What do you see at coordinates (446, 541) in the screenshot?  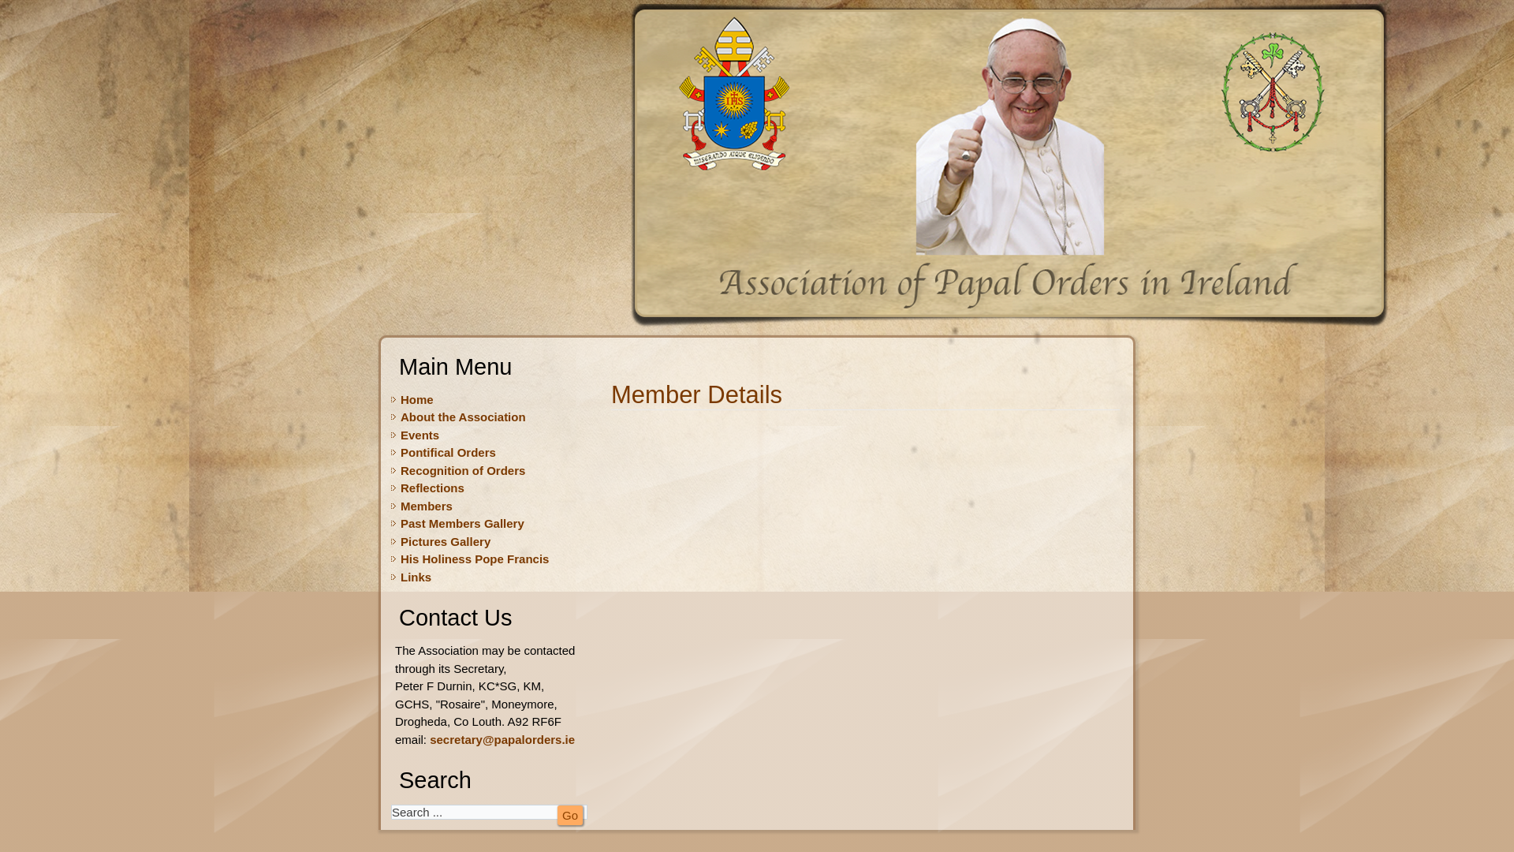 I see `Pictures Gallery` at bounding box center [446, 541].